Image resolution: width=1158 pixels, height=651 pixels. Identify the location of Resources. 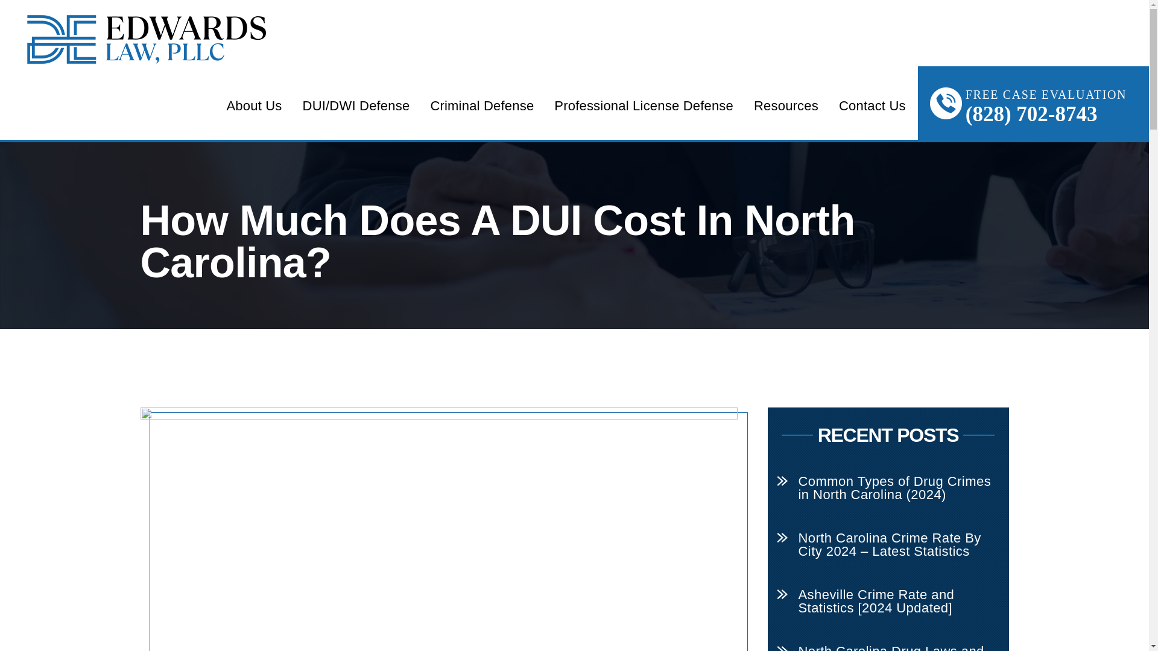
(786, 105).